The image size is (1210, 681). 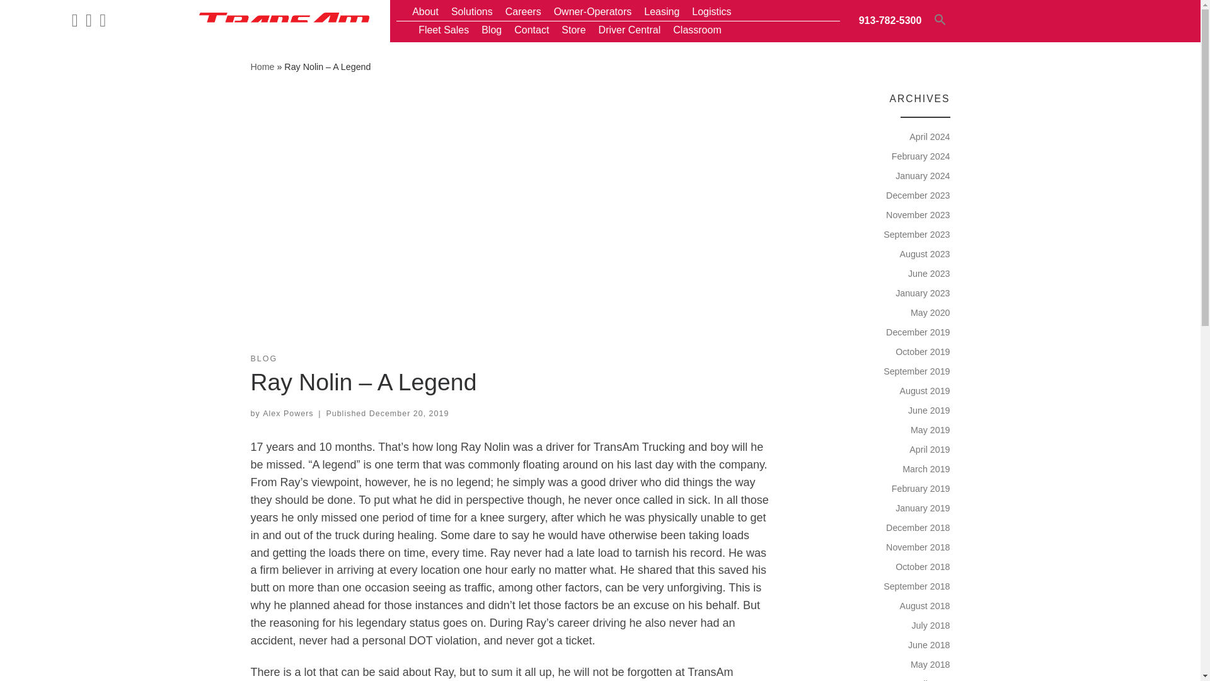 I want to click on Home, so click(x=262, y=67).